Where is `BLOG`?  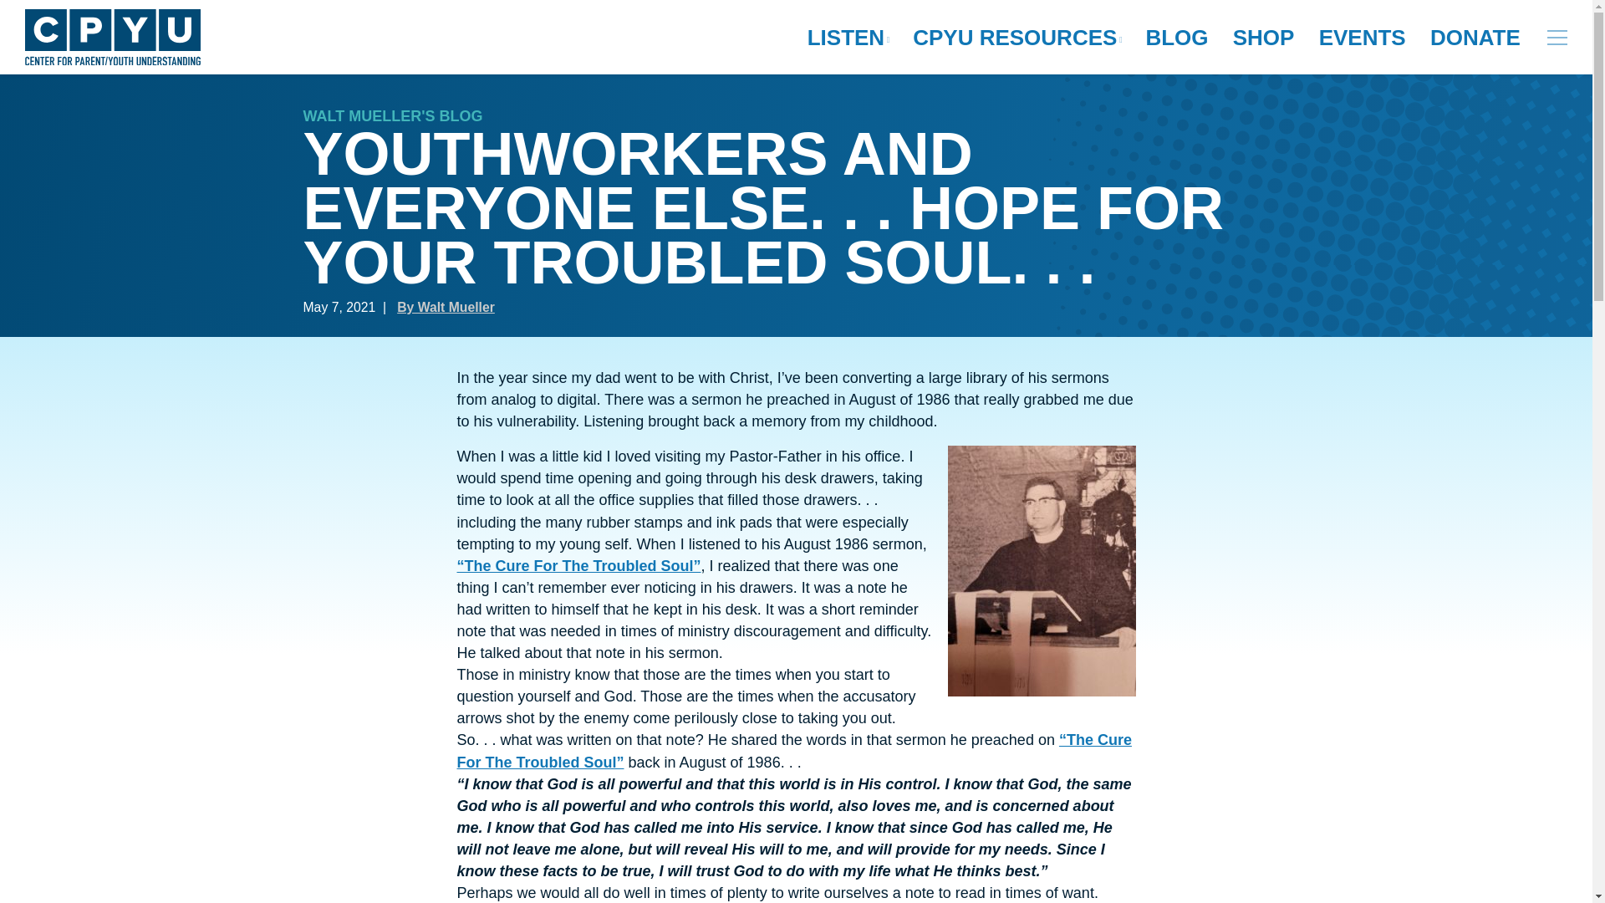
BLOG is located at coordinates (1176, 38).